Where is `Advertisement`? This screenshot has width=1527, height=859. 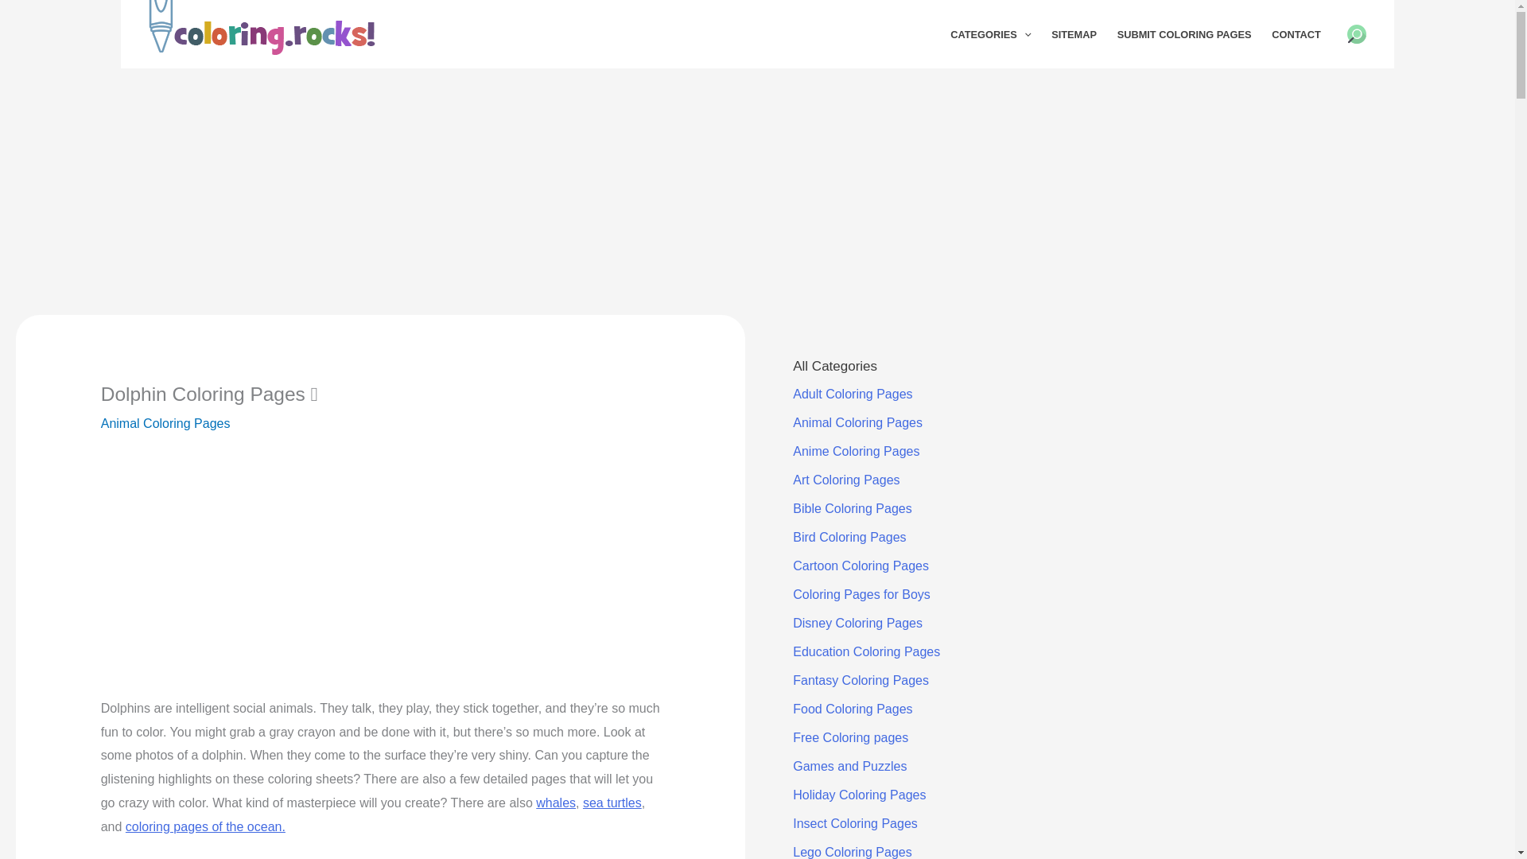
Advertisement is located at coordinates (380, 569).